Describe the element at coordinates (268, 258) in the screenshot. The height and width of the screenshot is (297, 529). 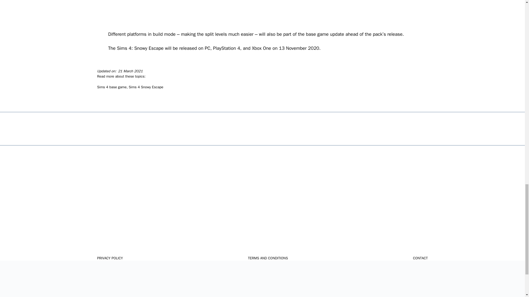
I see `TERMS AND CONDITIONS` at that location.